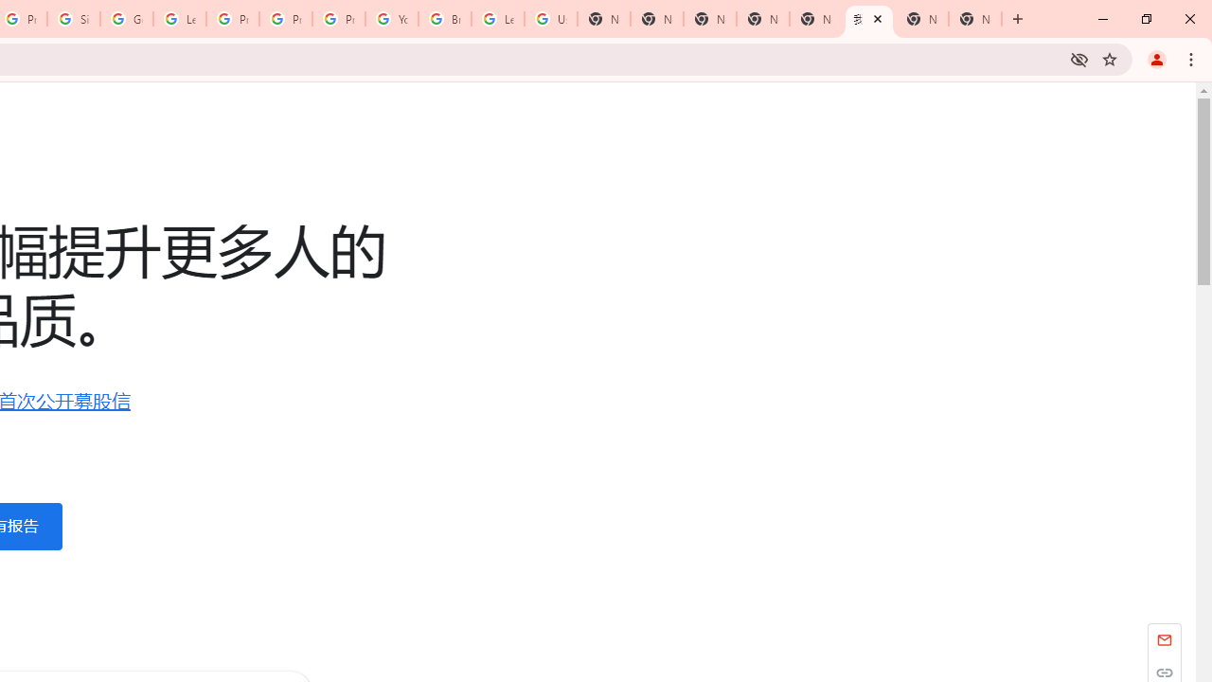  Describe the element at coordinates (74, 19) in the screenshot. I see `Sign in - Google Accounts` at that location.